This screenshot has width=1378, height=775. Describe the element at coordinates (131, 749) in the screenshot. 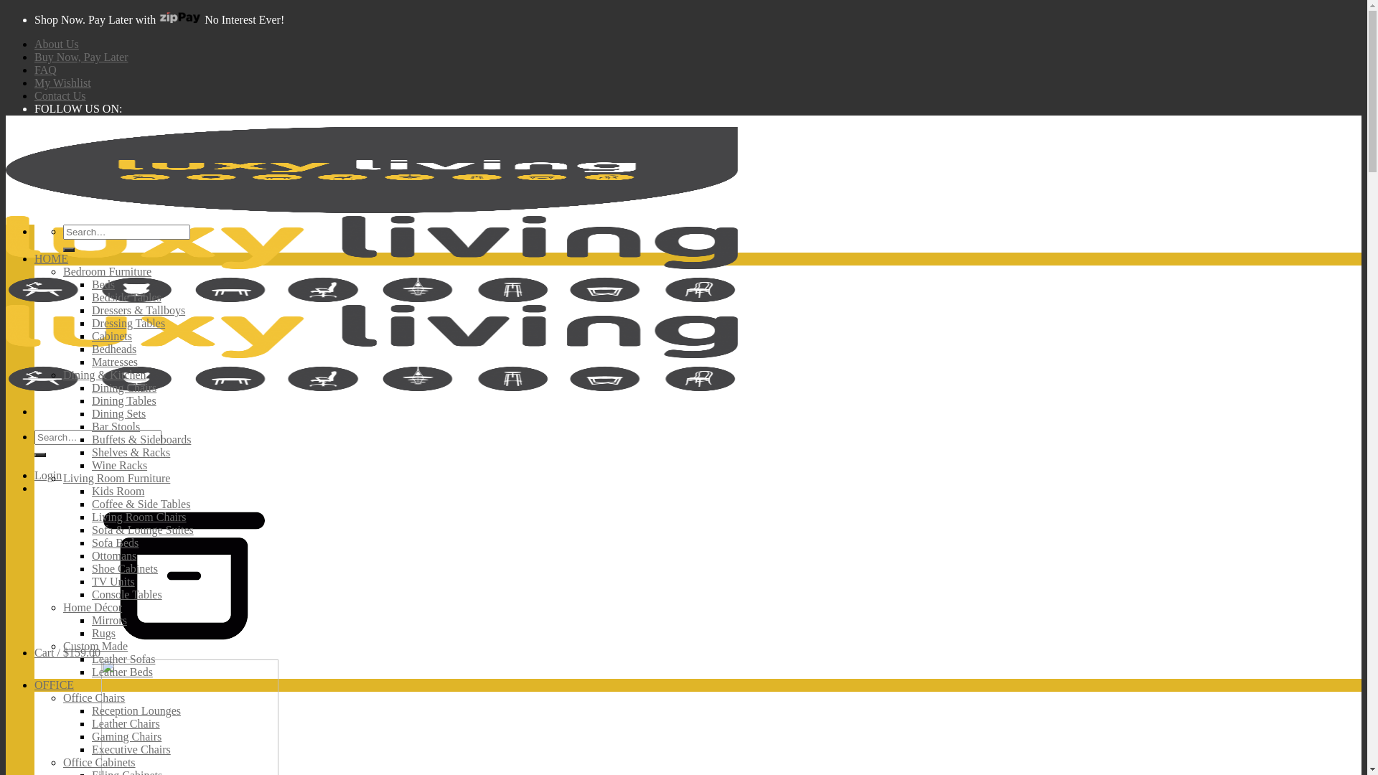

I see `Executive Chairs` at that location.